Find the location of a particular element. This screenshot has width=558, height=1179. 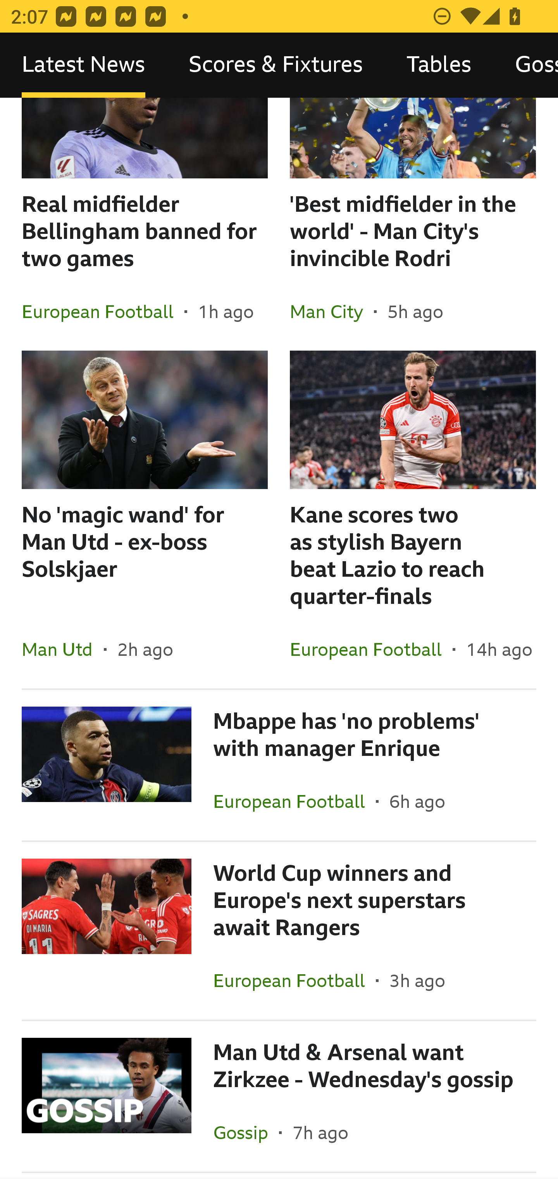

Man Utd In the section Man Utd is located at coordinates (63, 649).